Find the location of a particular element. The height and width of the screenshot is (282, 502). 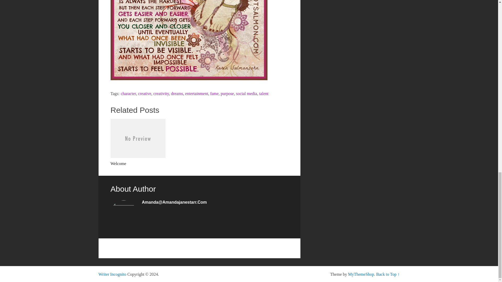

creative is located at coordinates (145, 93).